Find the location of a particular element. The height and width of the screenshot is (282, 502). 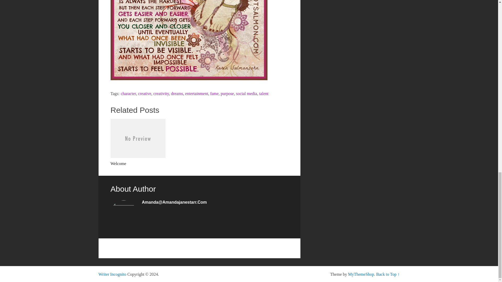

creative is located at coordinates (145, 93).